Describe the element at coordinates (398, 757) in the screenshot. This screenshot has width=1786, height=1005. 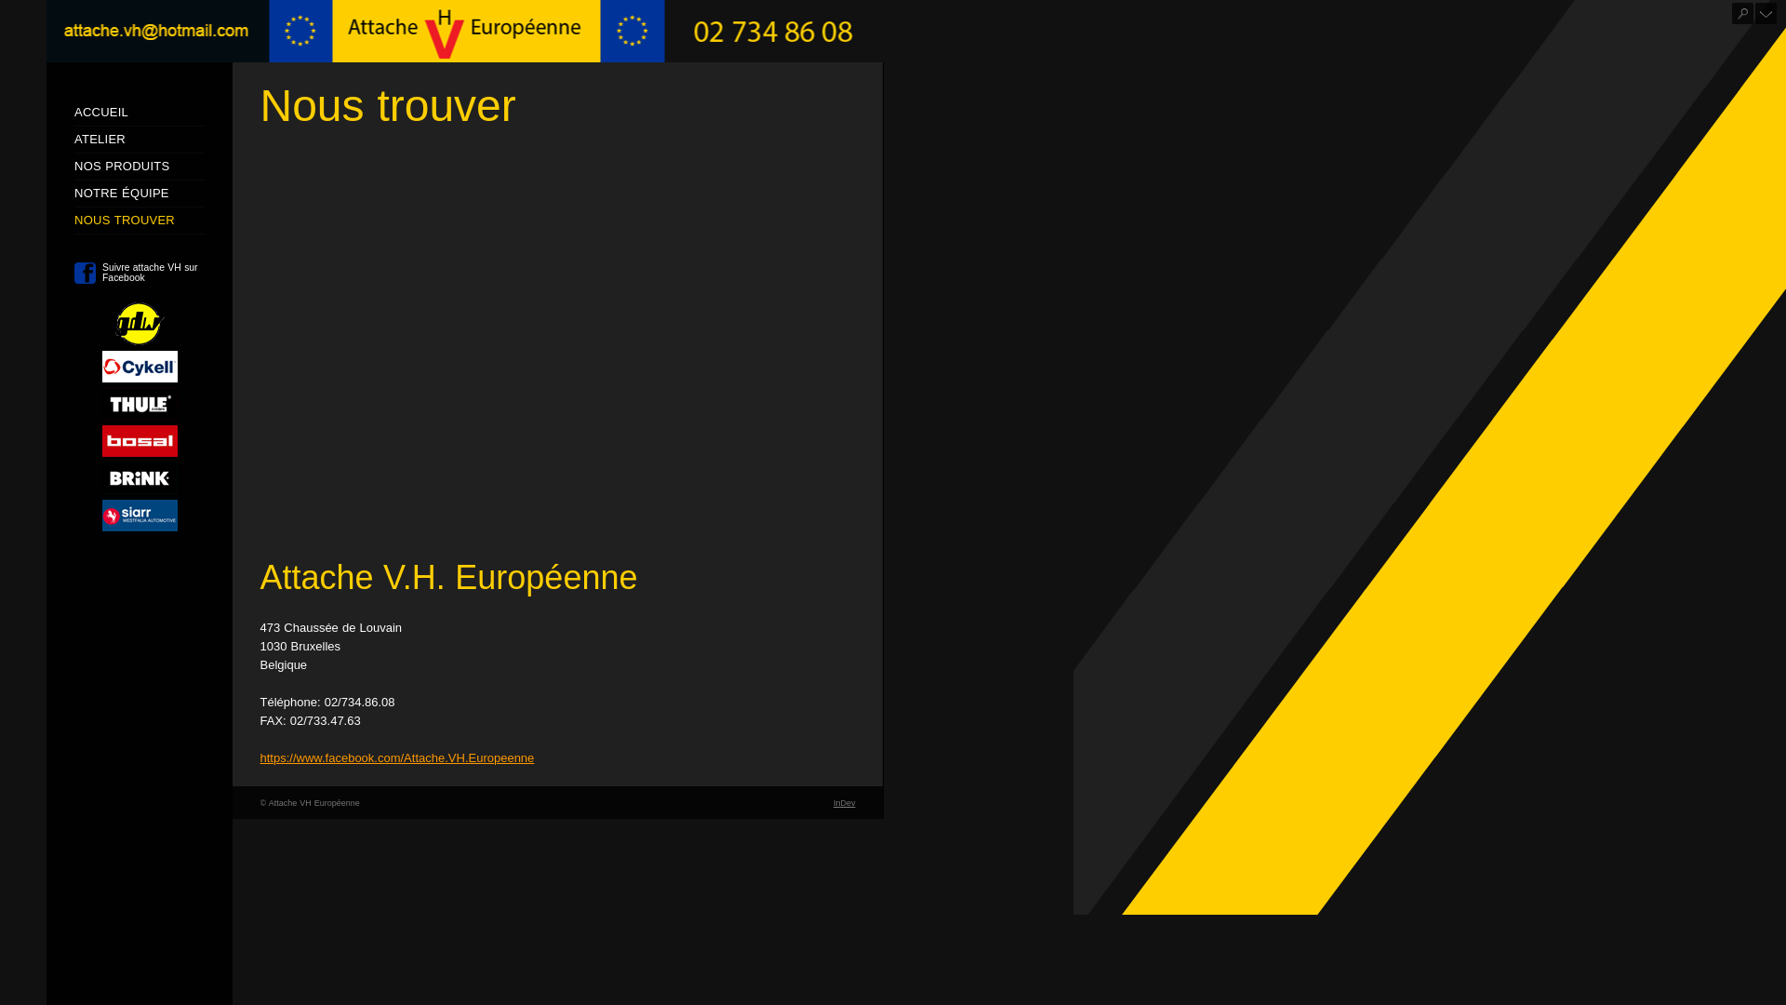
I see `https://www.facebook.com/Attache.VH.Europeenne` at that location.